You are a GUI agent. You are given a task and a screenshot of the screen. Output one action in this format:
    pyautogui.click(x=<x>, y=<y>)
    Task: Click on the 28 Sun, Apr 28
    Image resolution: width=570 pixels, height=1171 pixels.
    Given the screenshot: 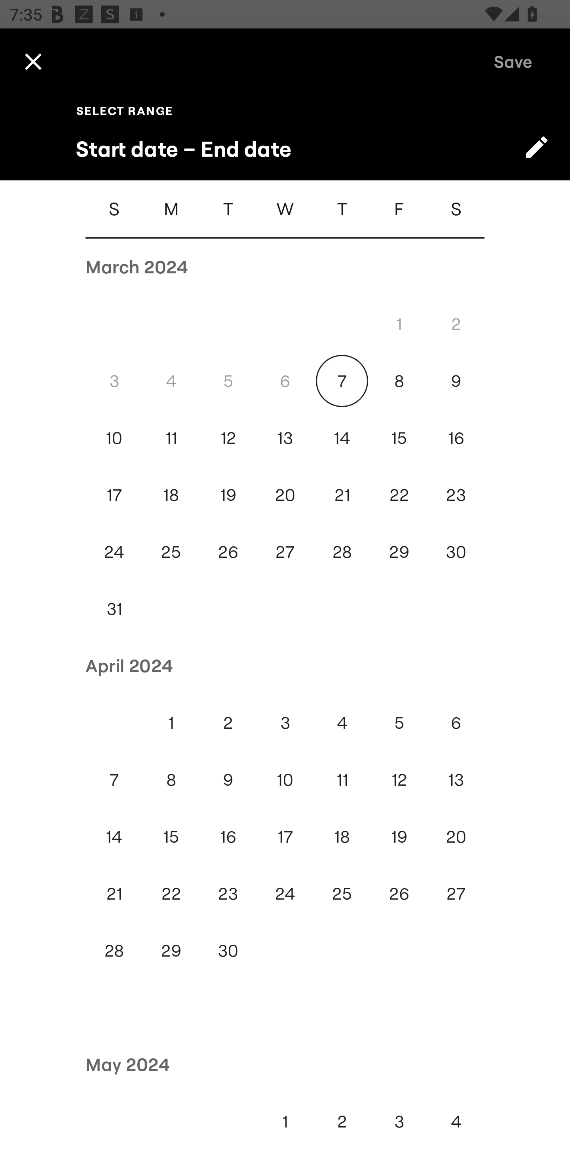 What is the action you would take?
    pyautogui.click(x=114, y=951)
    